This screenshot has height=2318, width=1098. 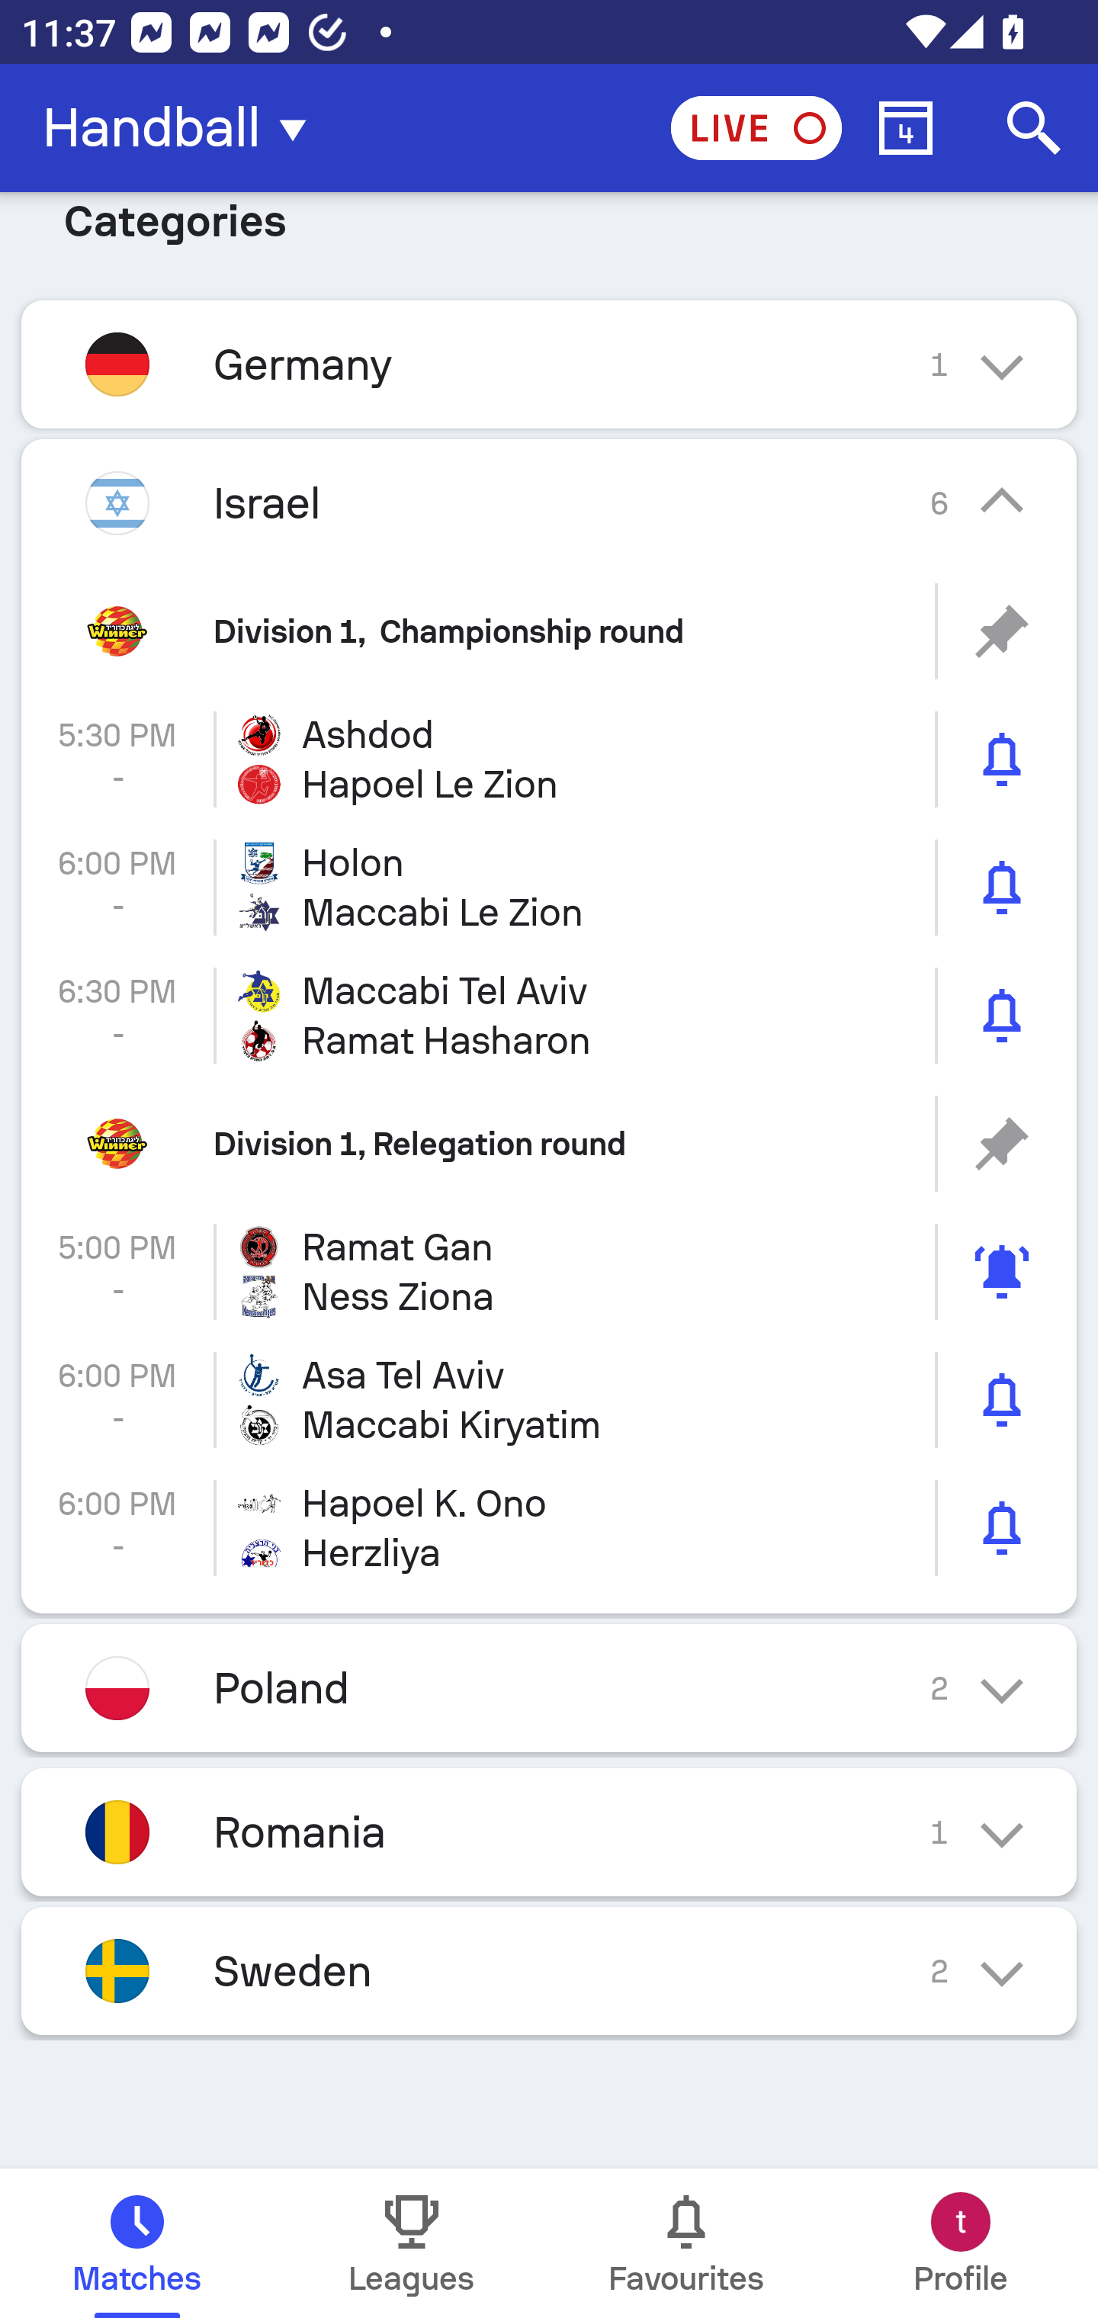 What do you see at coordinates (549, 1144) in the screenshot?
I see `Division 1, Relegation round` at bounding box center [549, 1144].